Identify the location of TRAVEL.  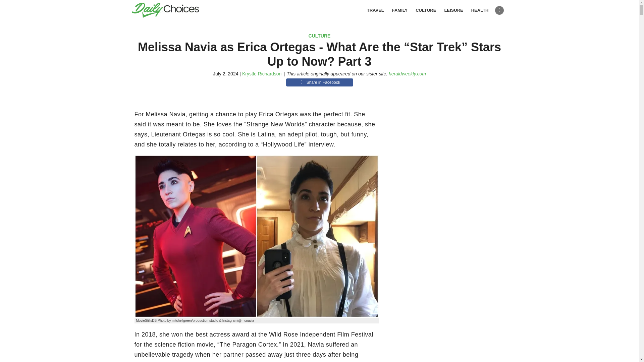
(375, 10).